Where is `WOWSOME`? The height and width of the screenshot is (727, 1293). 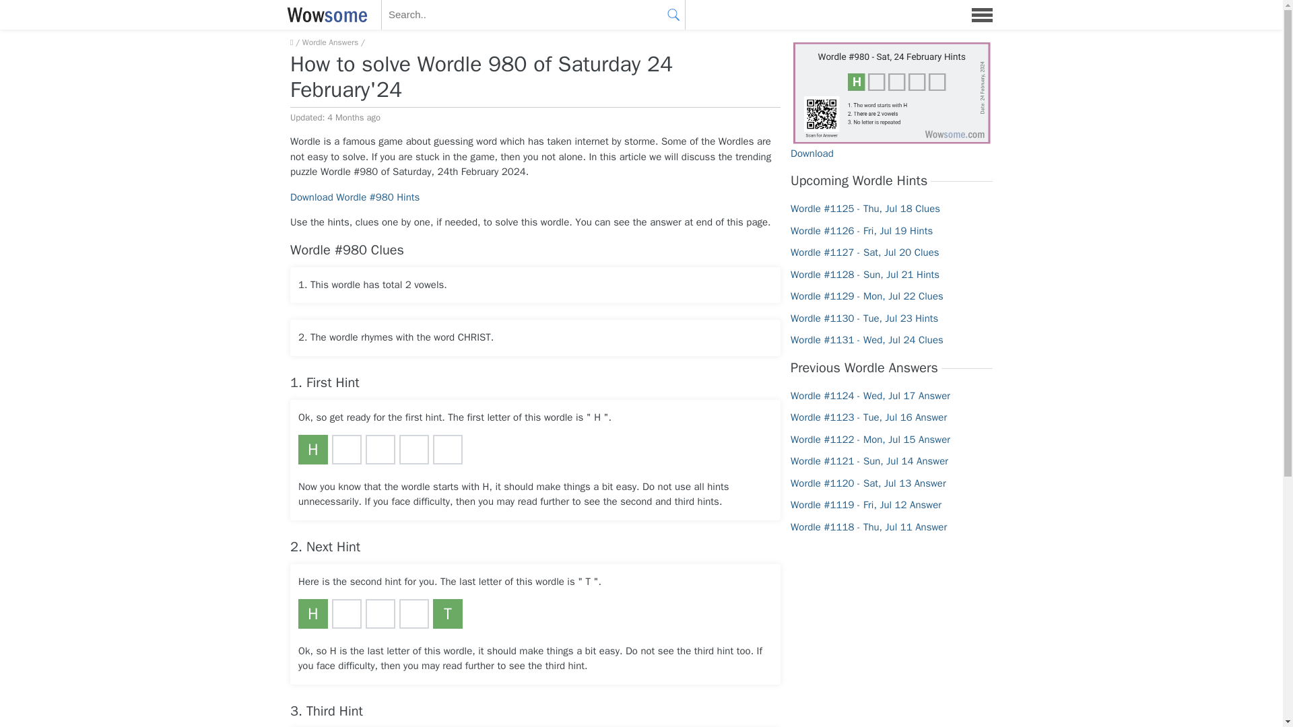
WOWSOME is located at coordinates (325, 15).